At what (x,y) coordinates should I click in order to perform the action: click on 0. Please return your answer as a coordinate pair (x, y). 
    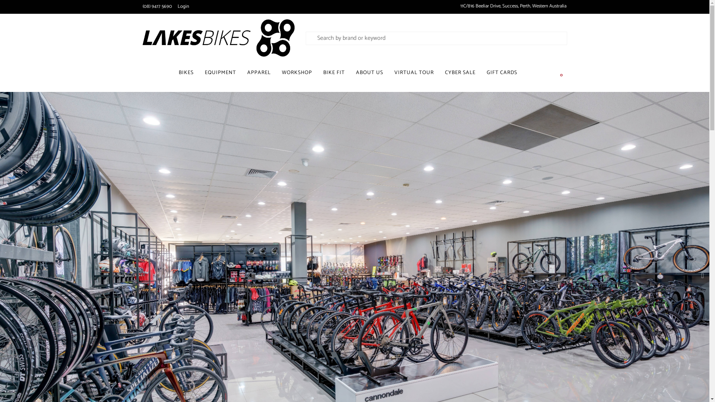
    Looking at the image, I should click on (561, 74).